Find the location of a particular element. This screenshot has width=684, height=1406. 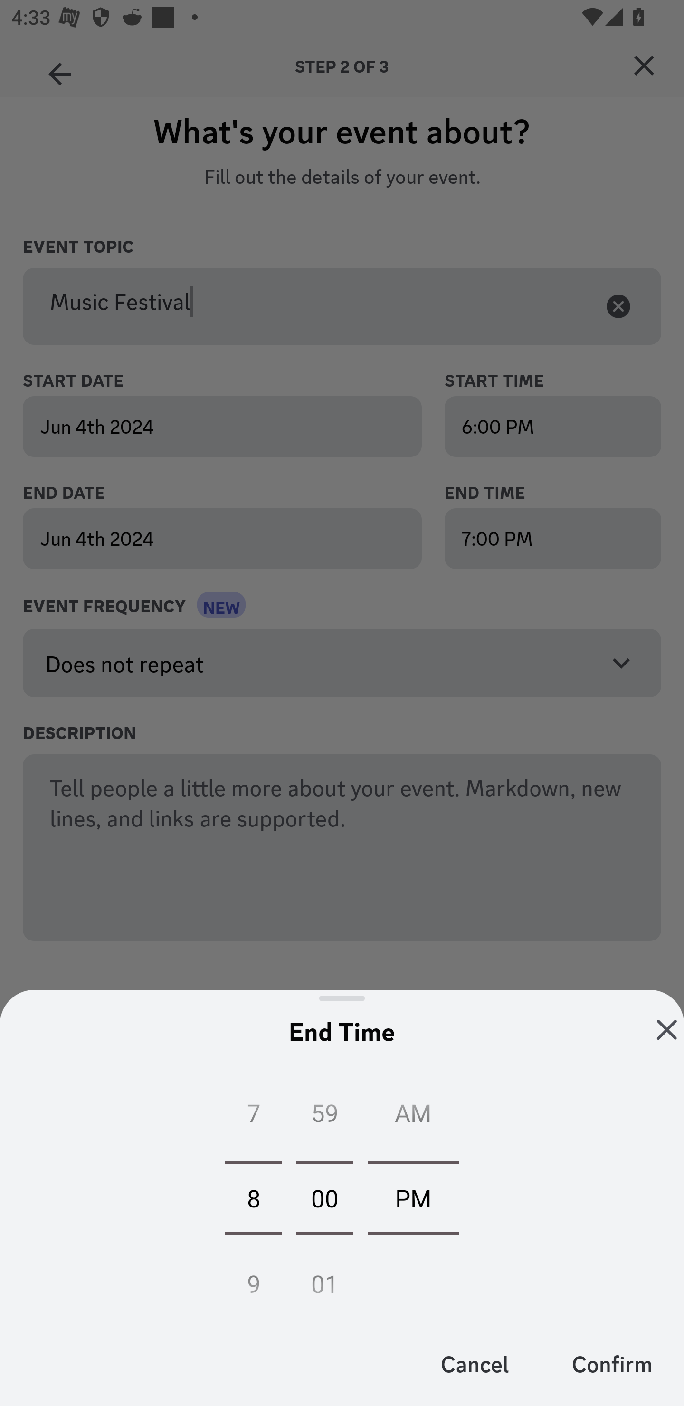

59 is located at coordinates (325, 1117).